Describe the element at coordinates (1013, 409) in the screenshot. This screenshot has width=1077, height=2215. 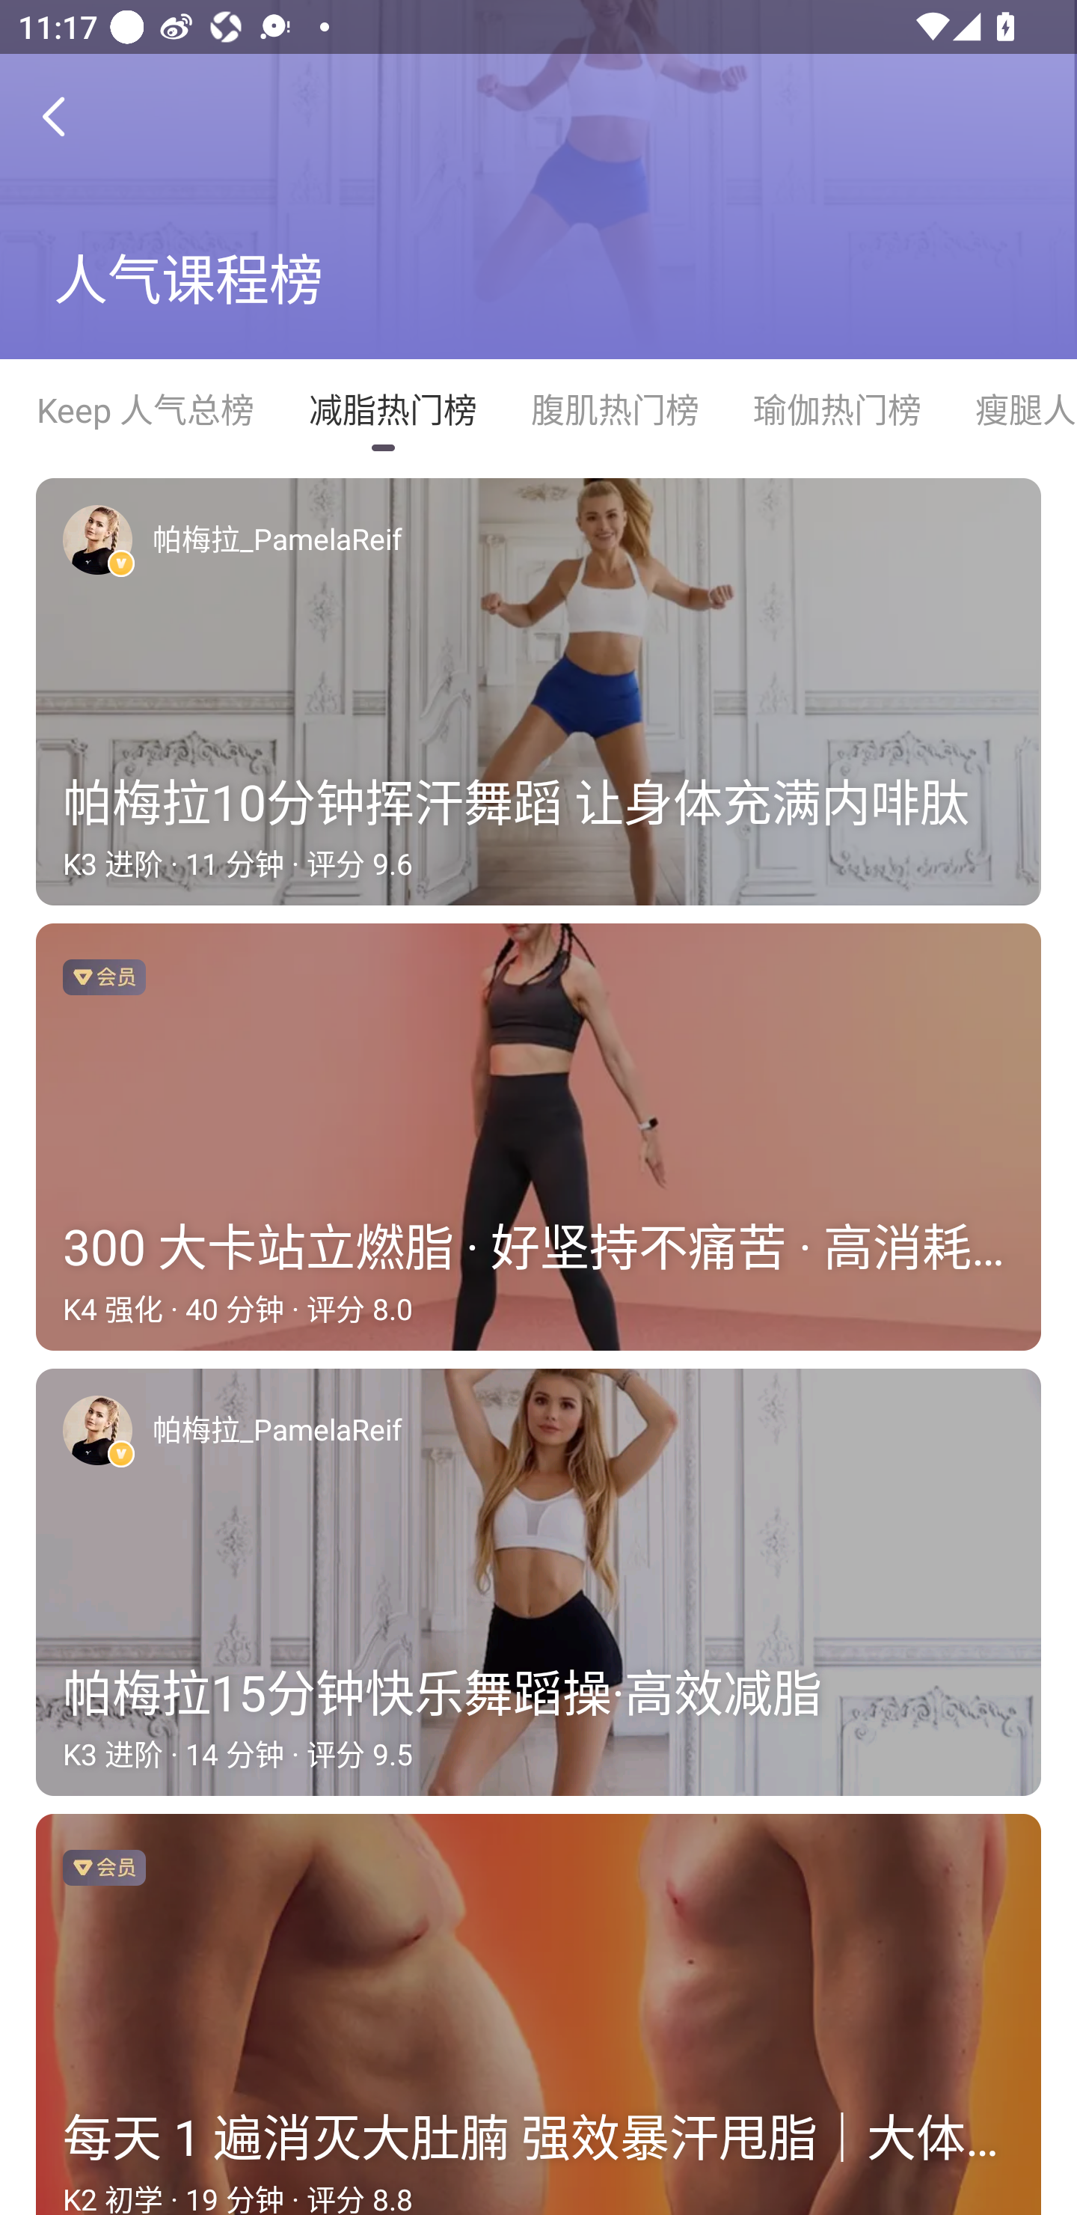
I see `瘦腿人气榜` at that location.